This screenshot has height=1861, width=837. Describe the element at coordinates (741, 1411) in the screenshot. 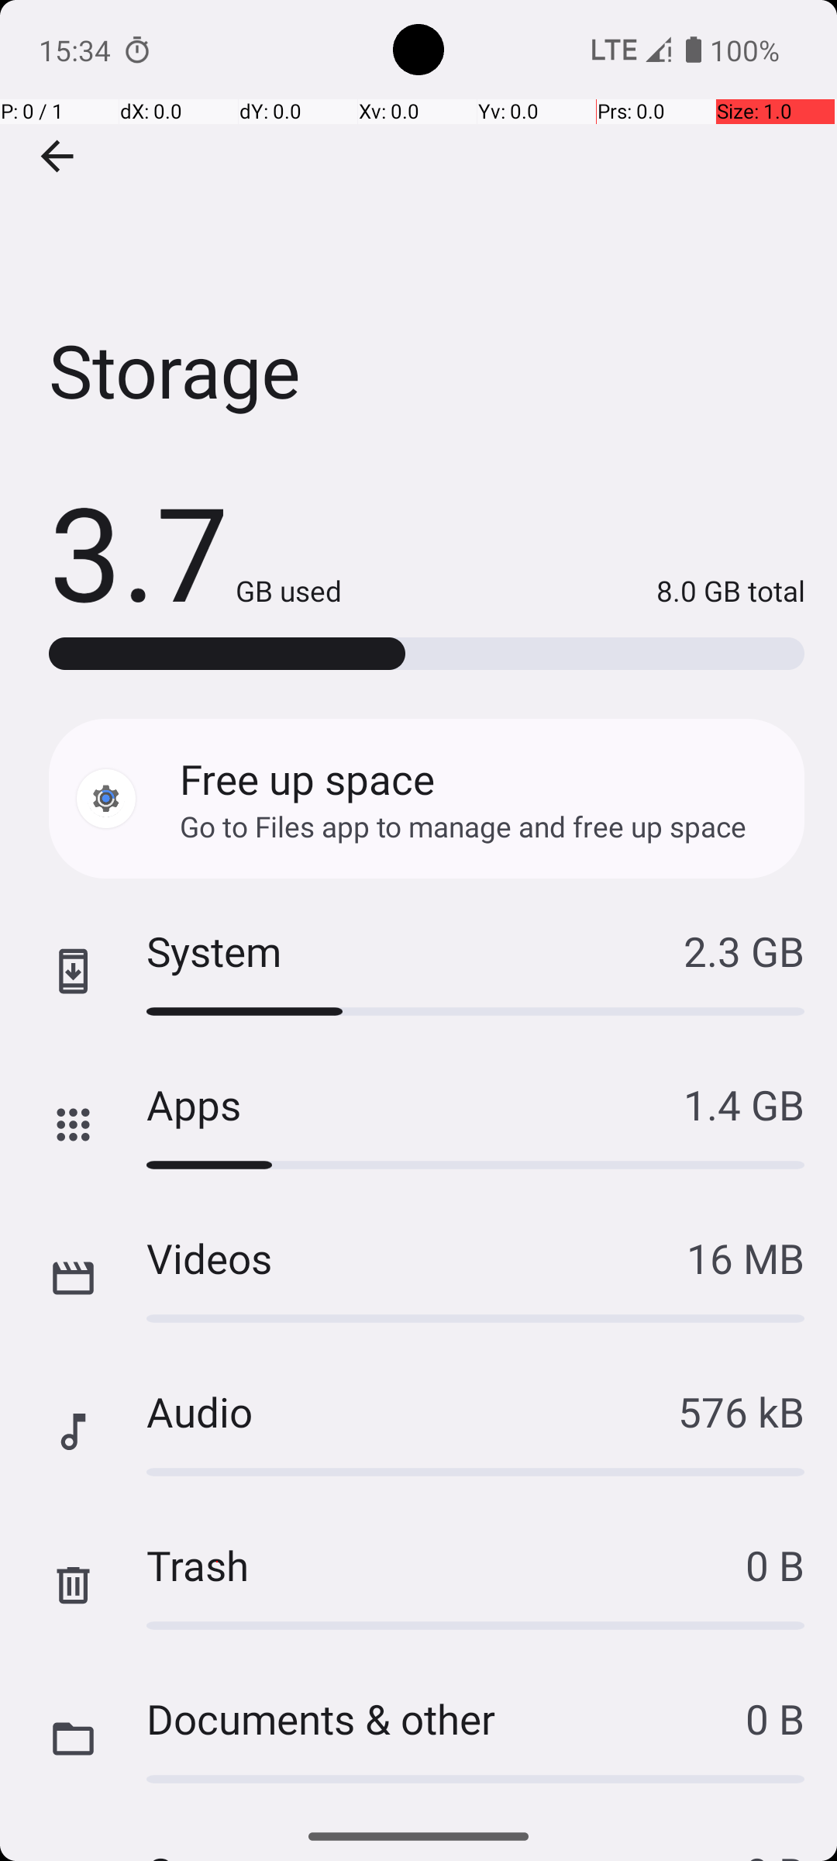

I see `576 kB` at that location.